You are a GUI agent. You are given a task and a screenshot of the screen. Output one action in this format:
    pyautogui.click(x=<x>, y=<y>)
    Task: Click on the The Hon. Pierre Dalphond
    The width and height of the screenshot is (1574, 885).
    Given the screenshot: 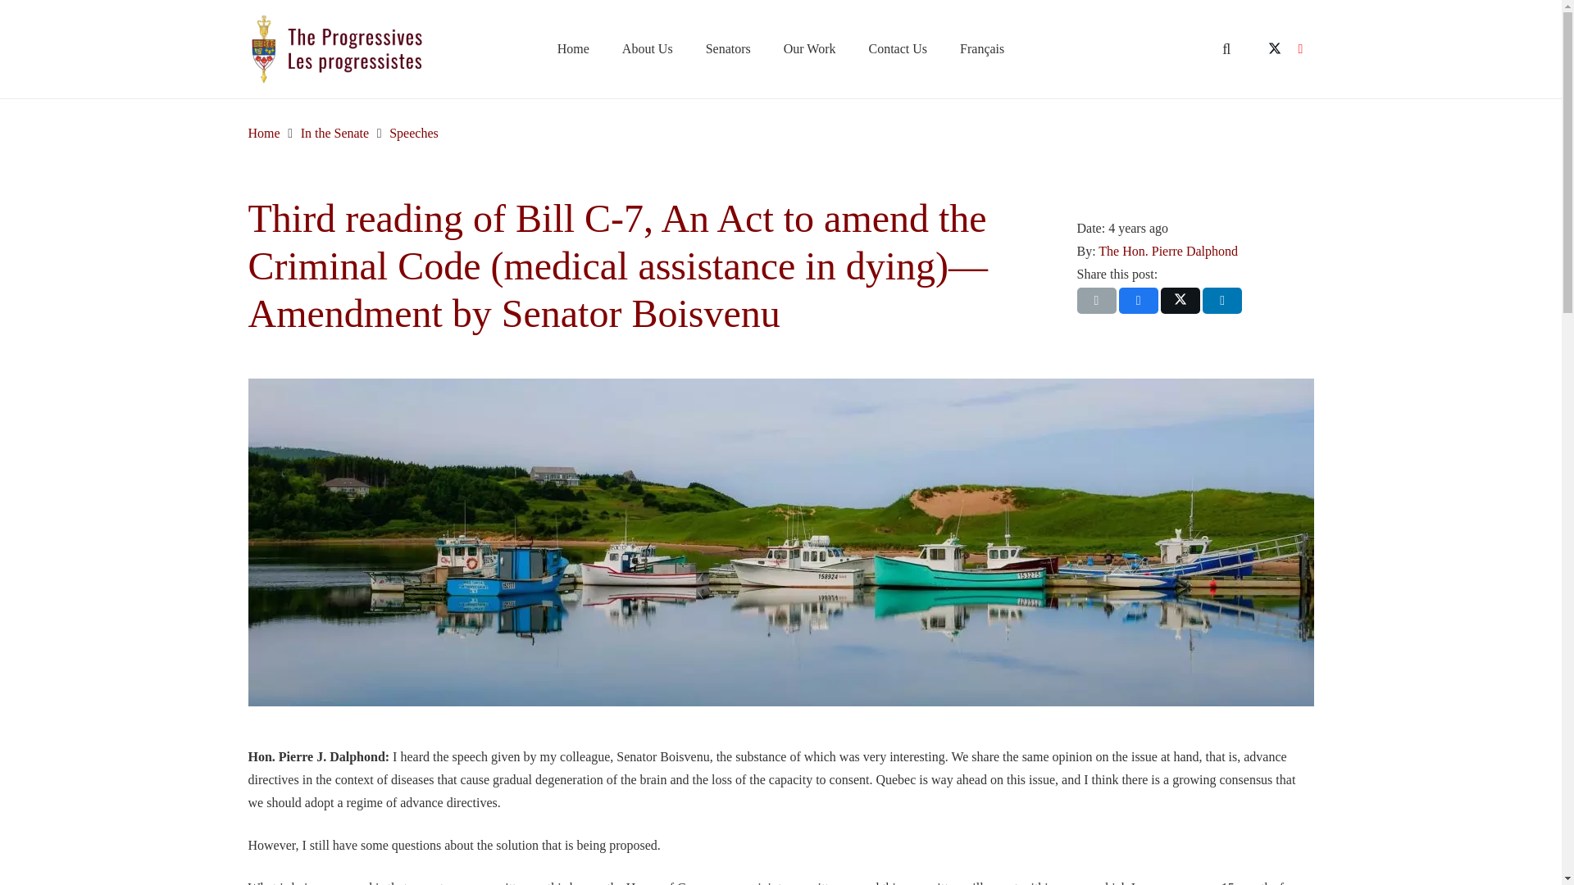 What is the action you would take?
    pyautogui.click(x=1167, y=251)
    